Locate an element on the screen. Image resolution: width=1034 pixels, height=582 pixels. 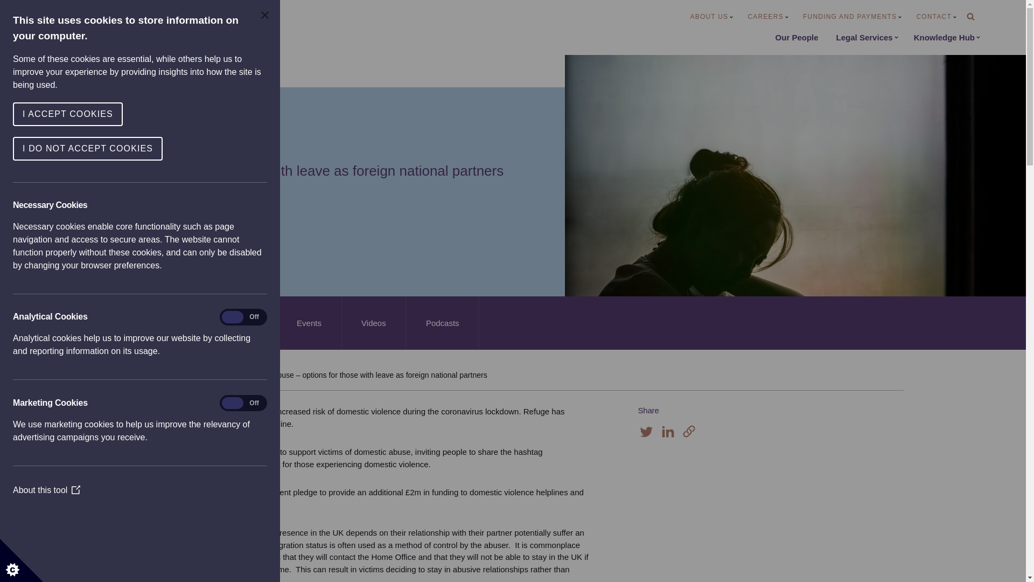
Our People is located at coordinates (797, 38).